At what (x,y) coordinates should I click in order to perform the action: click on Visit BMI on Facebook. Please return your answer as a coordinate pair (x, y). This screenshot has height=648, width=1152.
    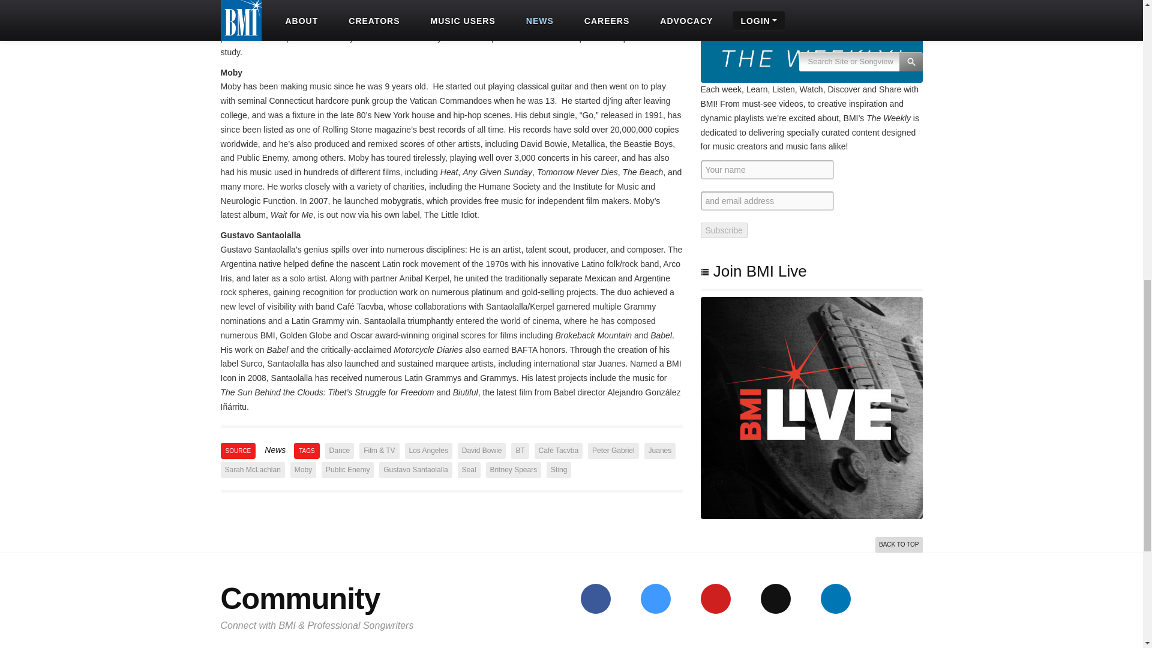
    Looking at the image, I should click on (595, 599).